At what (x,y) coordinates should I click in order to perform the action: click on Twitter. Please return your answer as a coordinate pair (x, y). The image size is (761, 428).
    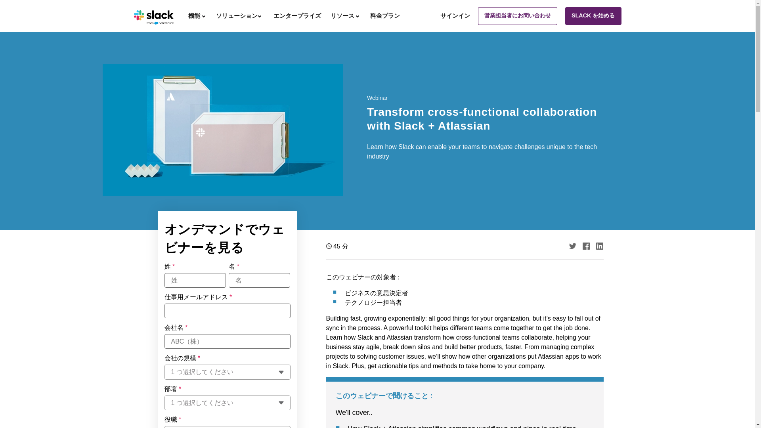
    Looking at the image, I should click on (572, 246).